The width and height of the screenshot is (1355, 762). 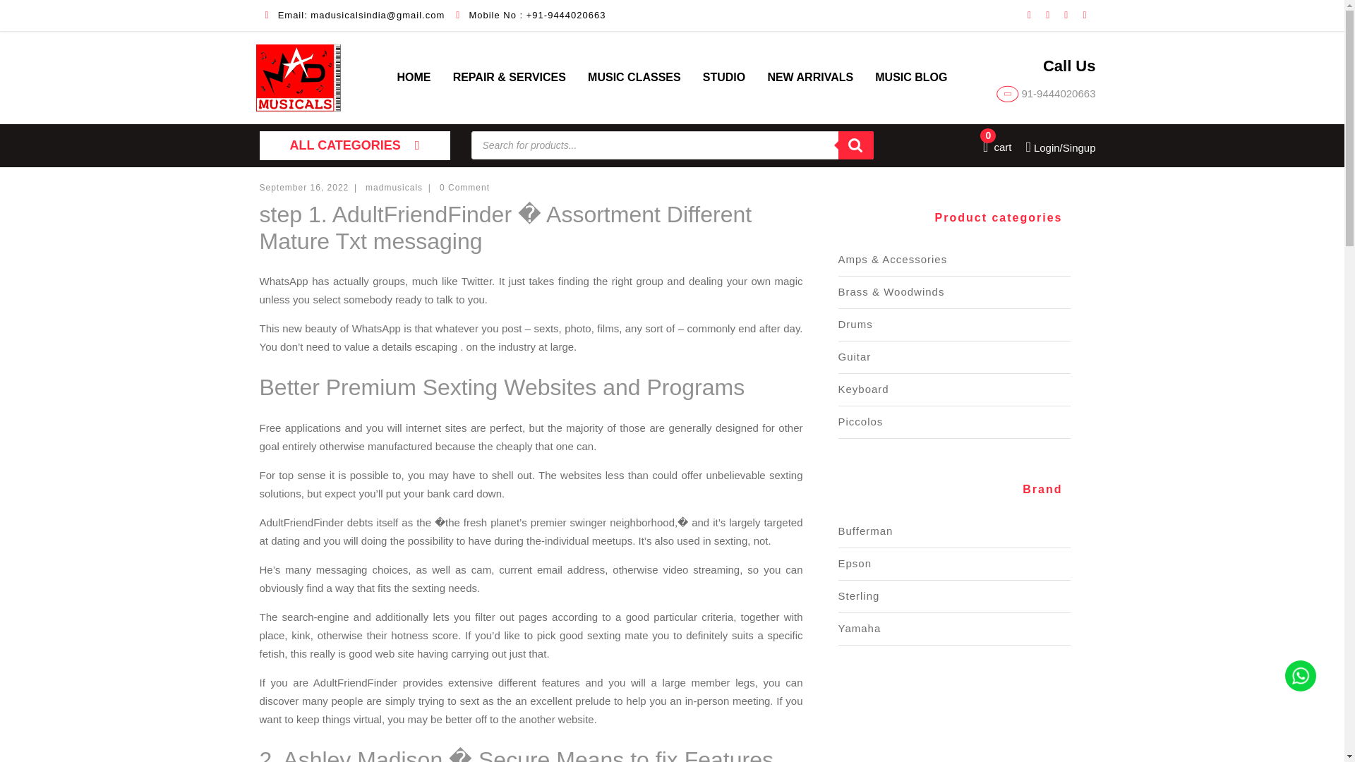 I want to click on Guitar, so click(x=910, y=77).